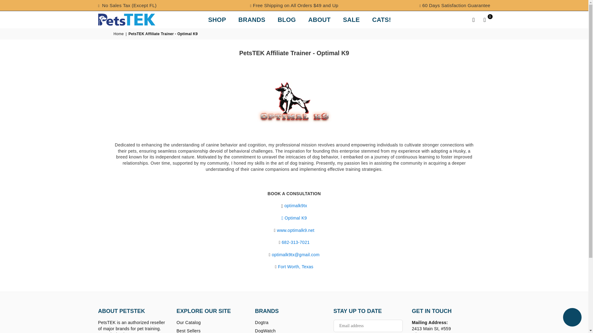  What do you see at coordinates (572, 318) in the screenshot?
I see `Shopify online store chat` at bounding box center [572, 318].